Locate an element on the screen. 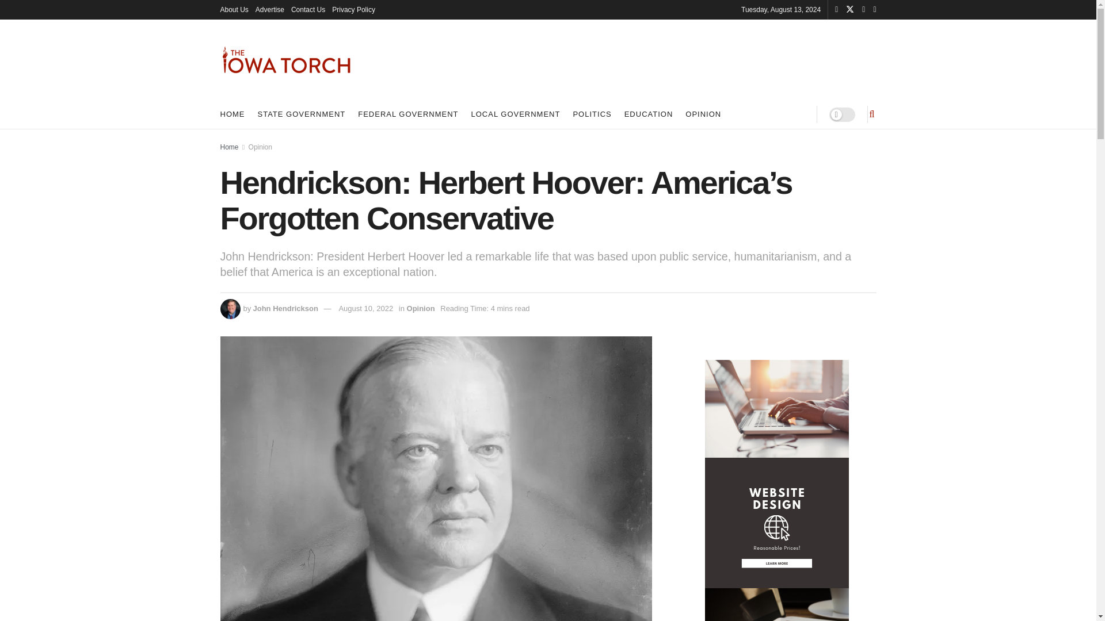 Image resolution: width=1105 pixels, height=621 pixels. John Hendrickson is located at coordinates (285, 308).